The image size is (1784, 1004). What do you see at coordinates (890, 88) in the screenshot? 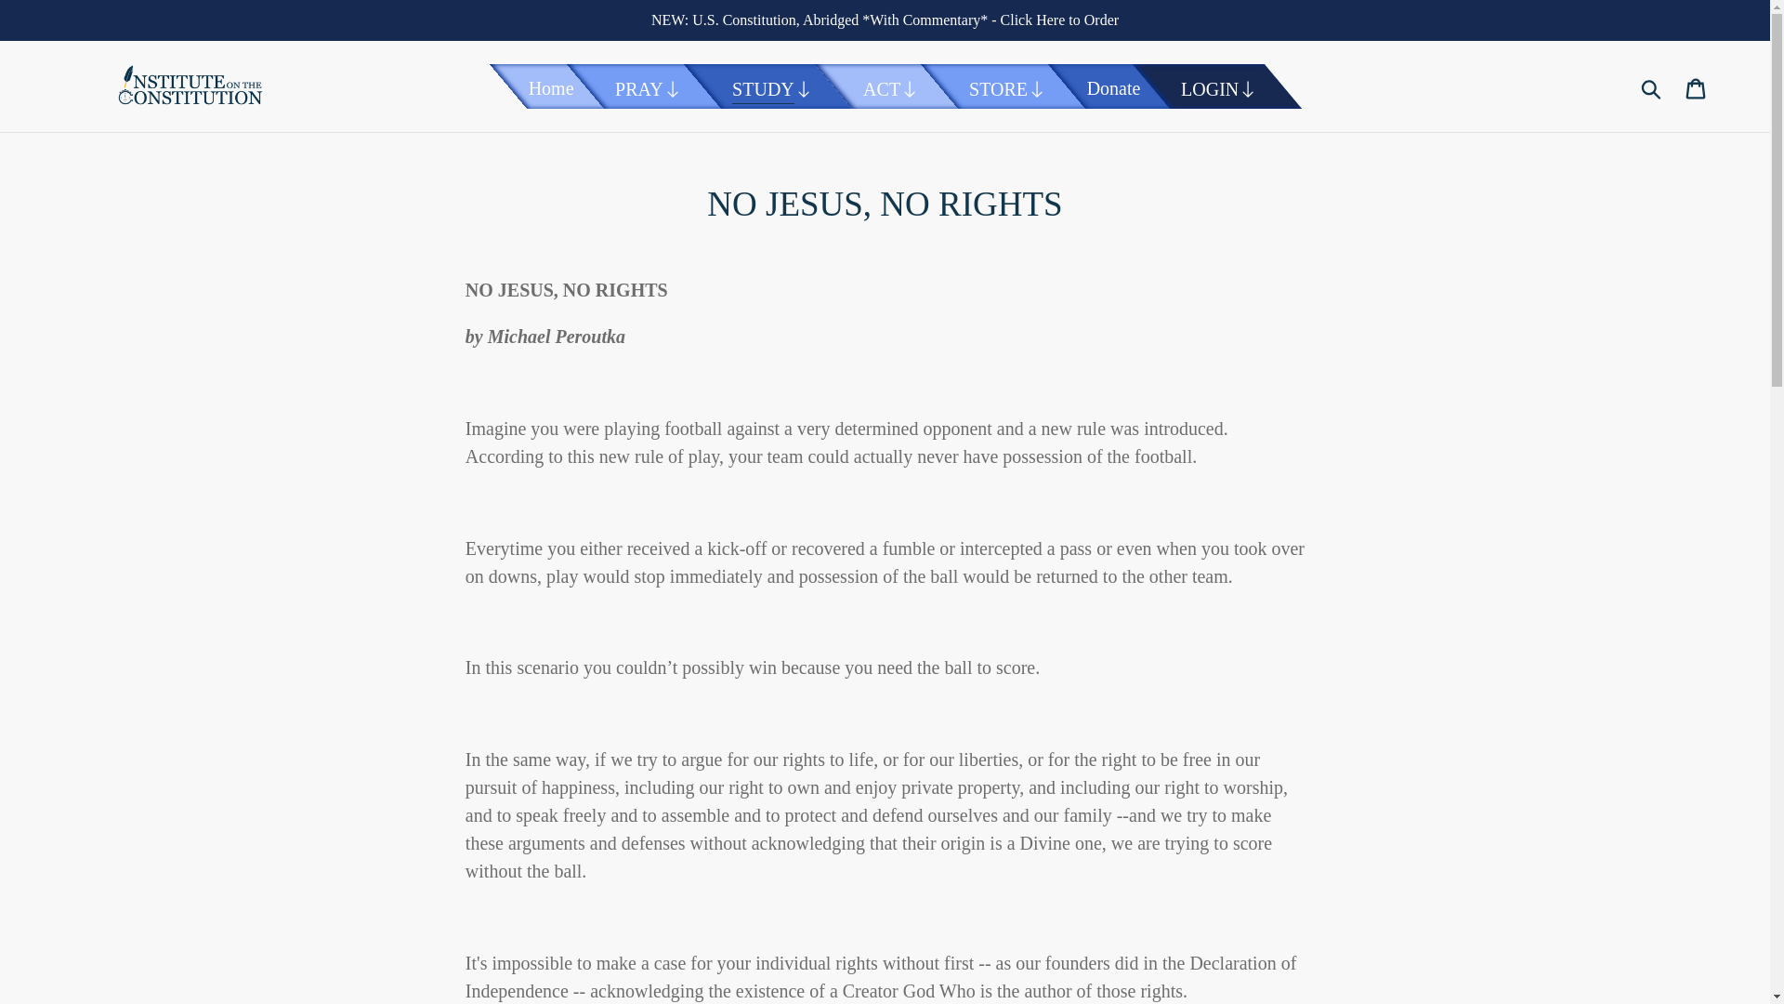
I see `ACT` at bounding box center [890, 88].